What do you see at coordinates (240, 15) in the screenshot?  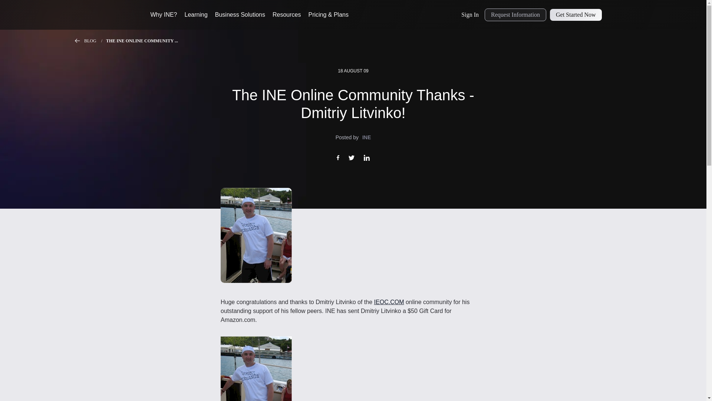 I see `Business Solutions` at bounding box center [240, 15].